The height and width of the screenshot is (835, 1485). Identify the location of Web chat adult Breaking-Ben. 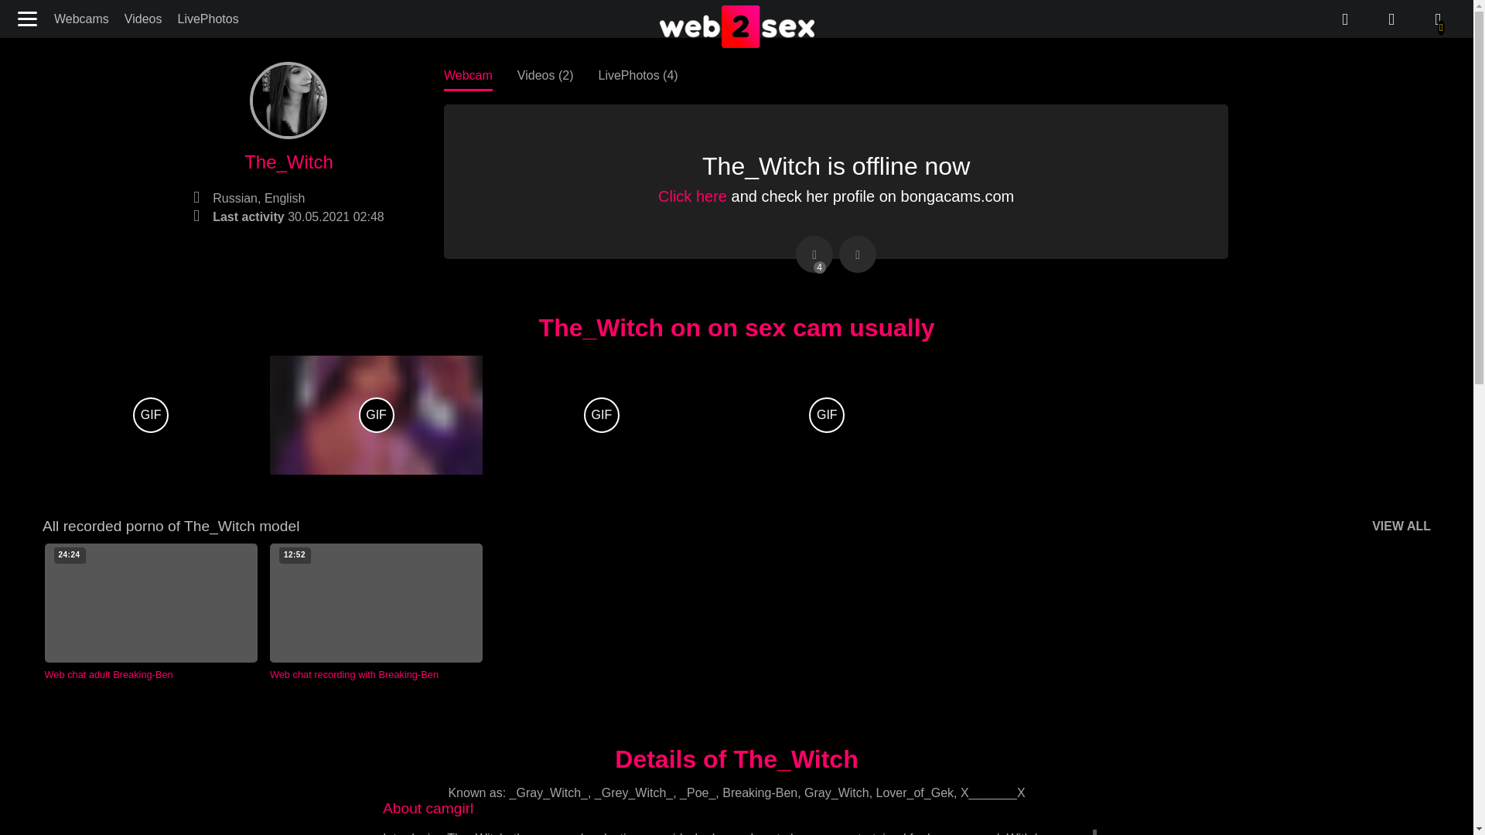
(150, 612).